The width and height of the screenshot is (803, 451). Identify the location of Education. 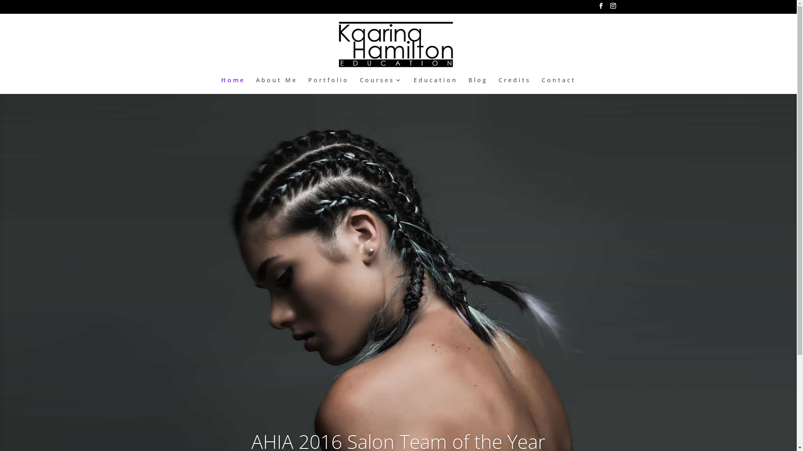
(435, 85).